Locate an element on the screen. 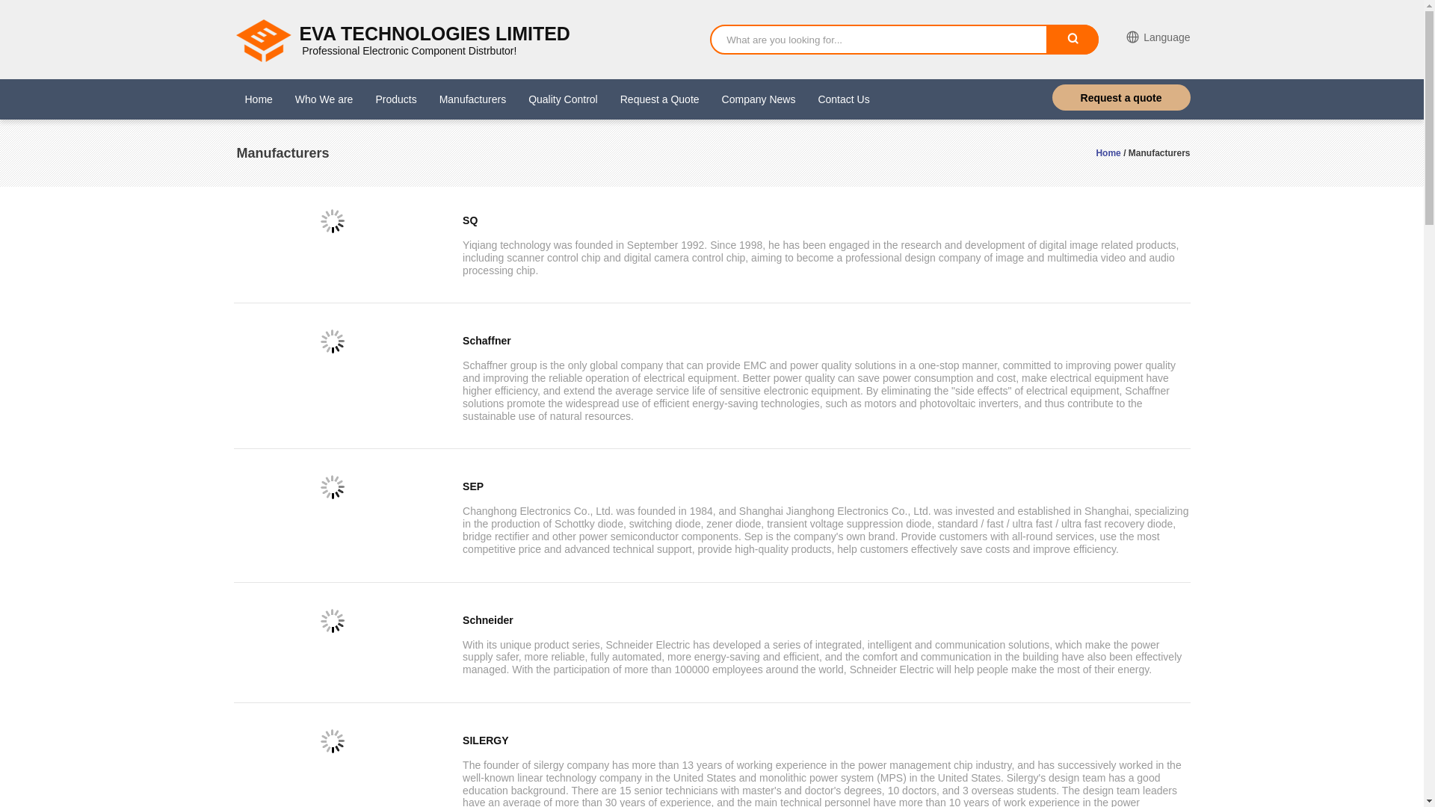  Request a quote is located at coordinates (1121, 97).